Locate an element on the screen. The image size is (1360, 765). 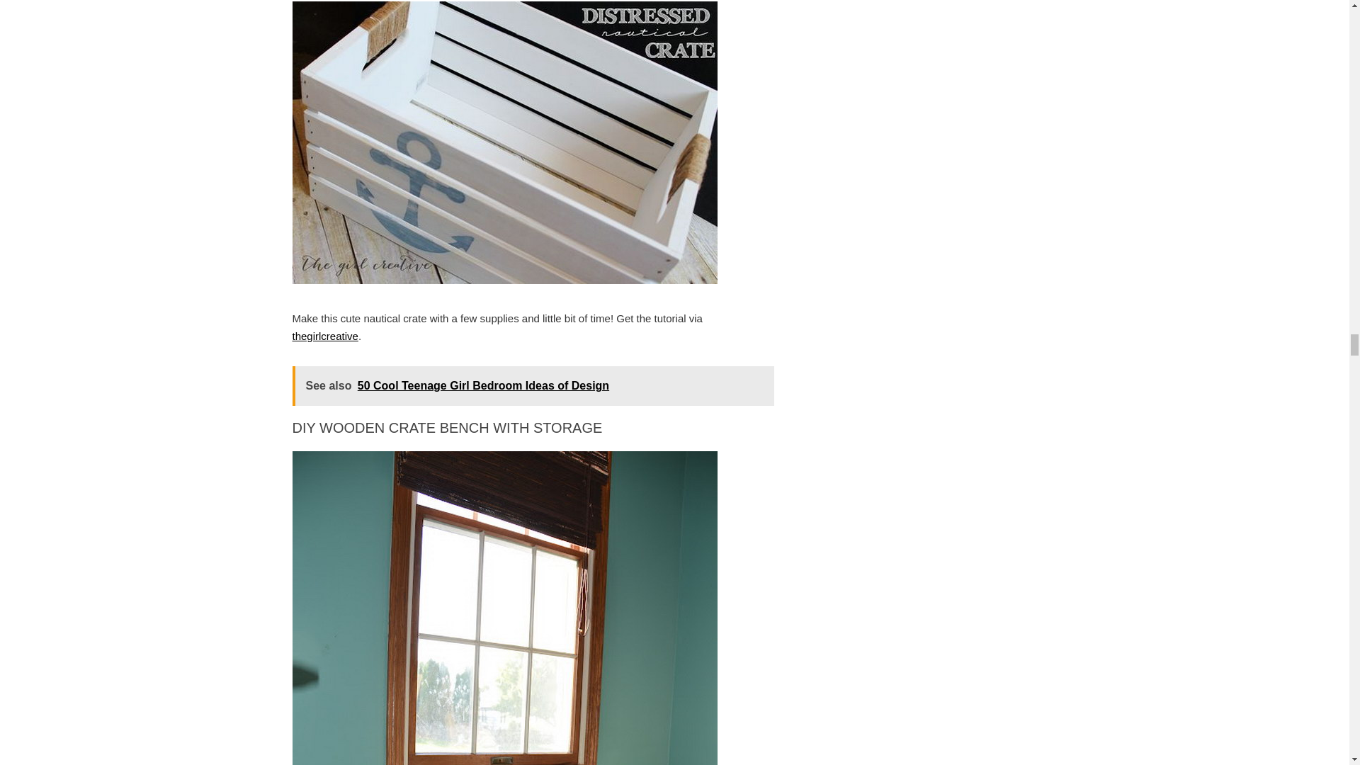
thegirlcreative is located at coordinates (324, 336).